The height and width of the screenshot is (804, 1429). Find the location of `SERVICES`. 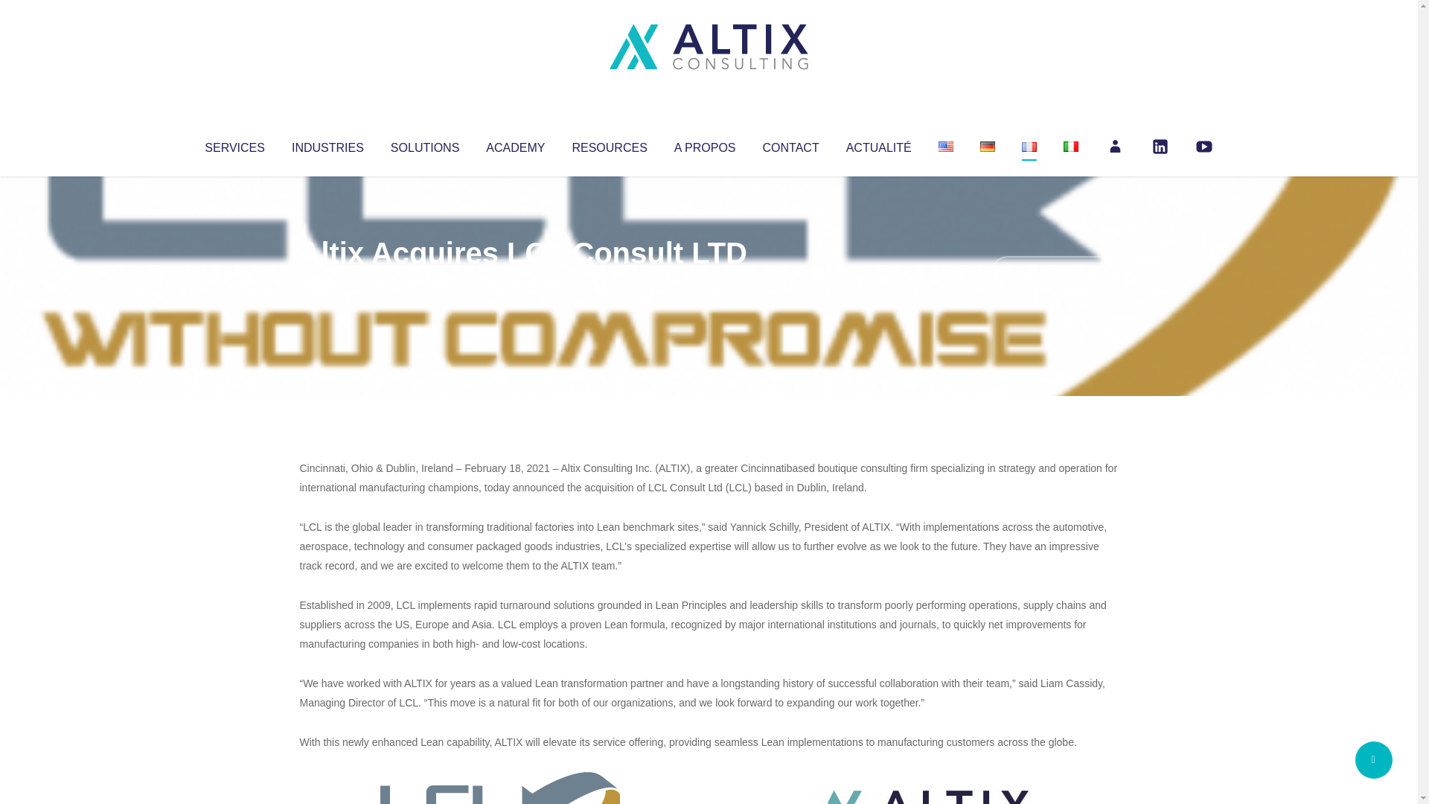

SERVICES is located at coordinates (234, 144).